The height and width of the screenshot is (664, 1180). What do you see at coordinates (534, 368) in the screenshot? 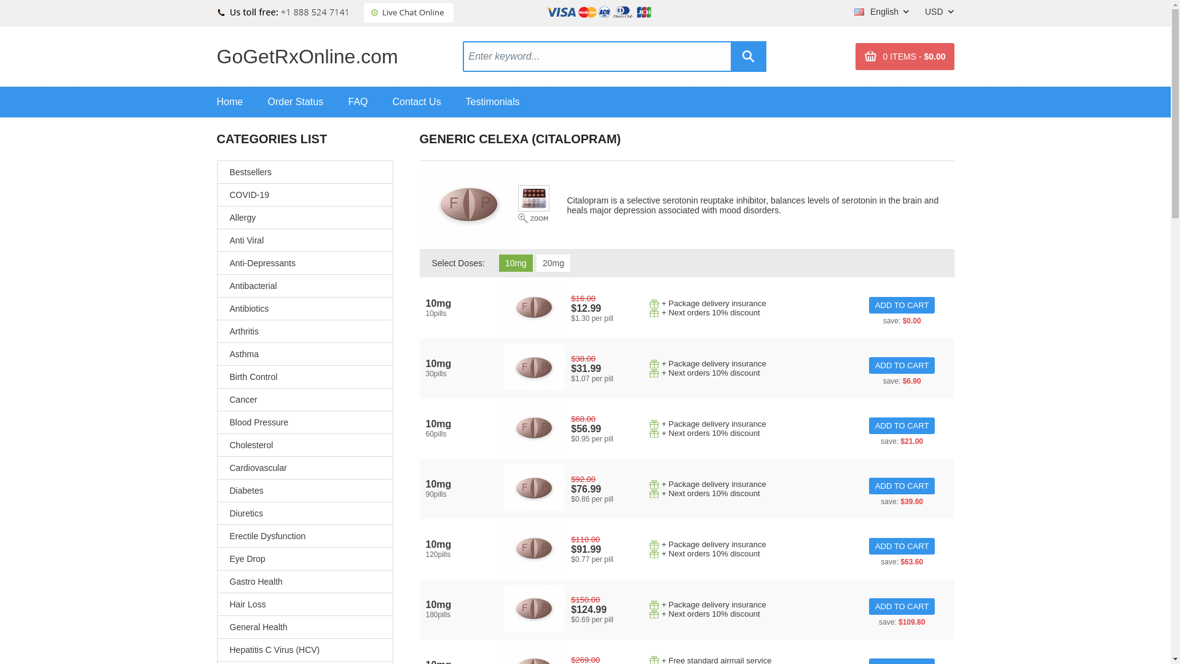
I see `Celexa` at bounding box center [534, 368].